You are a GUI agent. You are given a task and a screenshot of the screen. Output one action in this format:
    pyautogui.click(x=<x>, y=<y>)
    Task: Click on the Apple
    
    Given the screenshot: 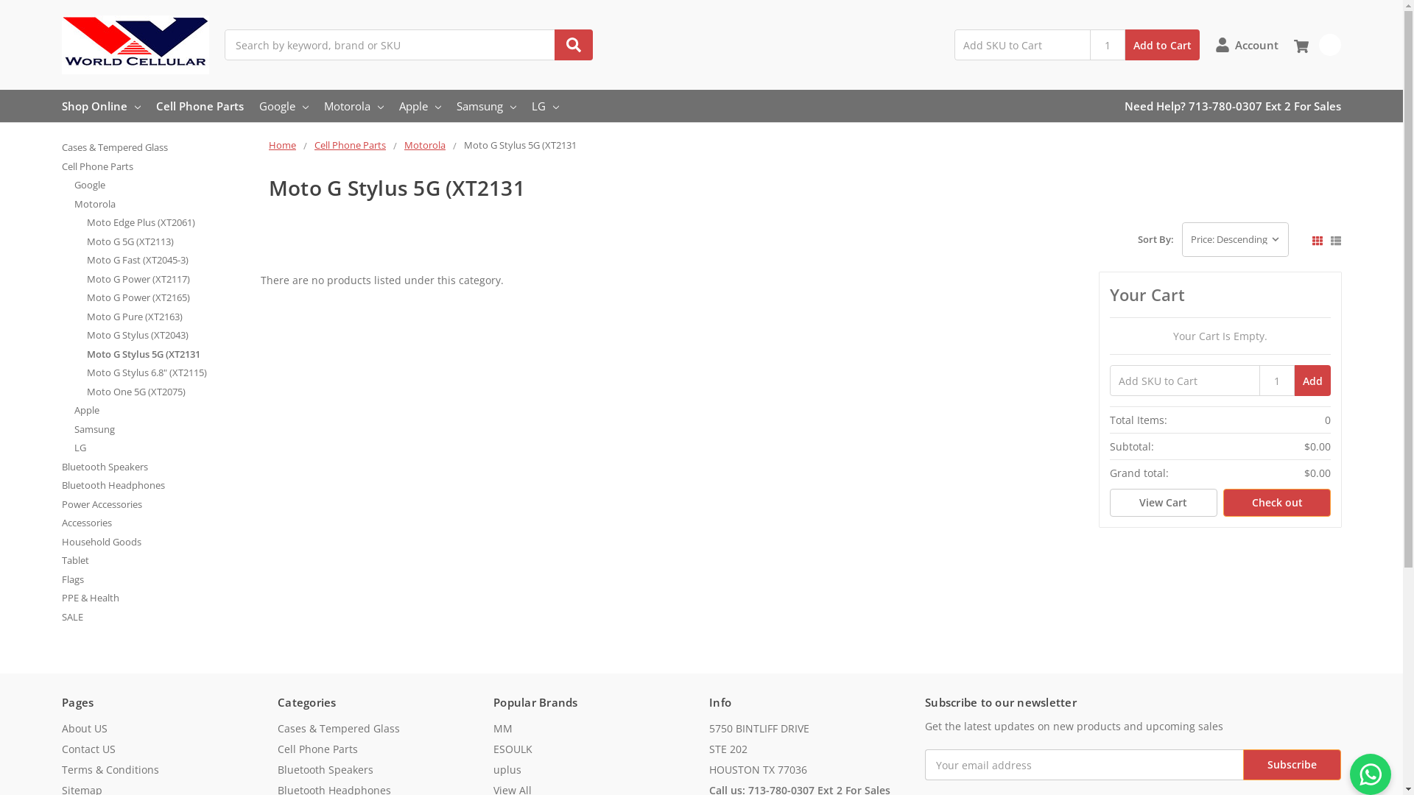 What is the action you would take?
    pyautogui.click(x=163, y=411)
    